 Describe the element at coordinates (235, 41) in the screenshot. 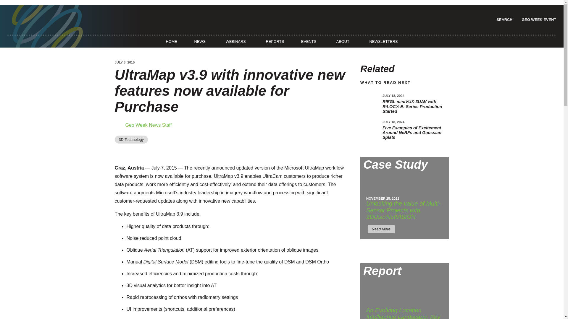

I see `WEBINARS` at that location.